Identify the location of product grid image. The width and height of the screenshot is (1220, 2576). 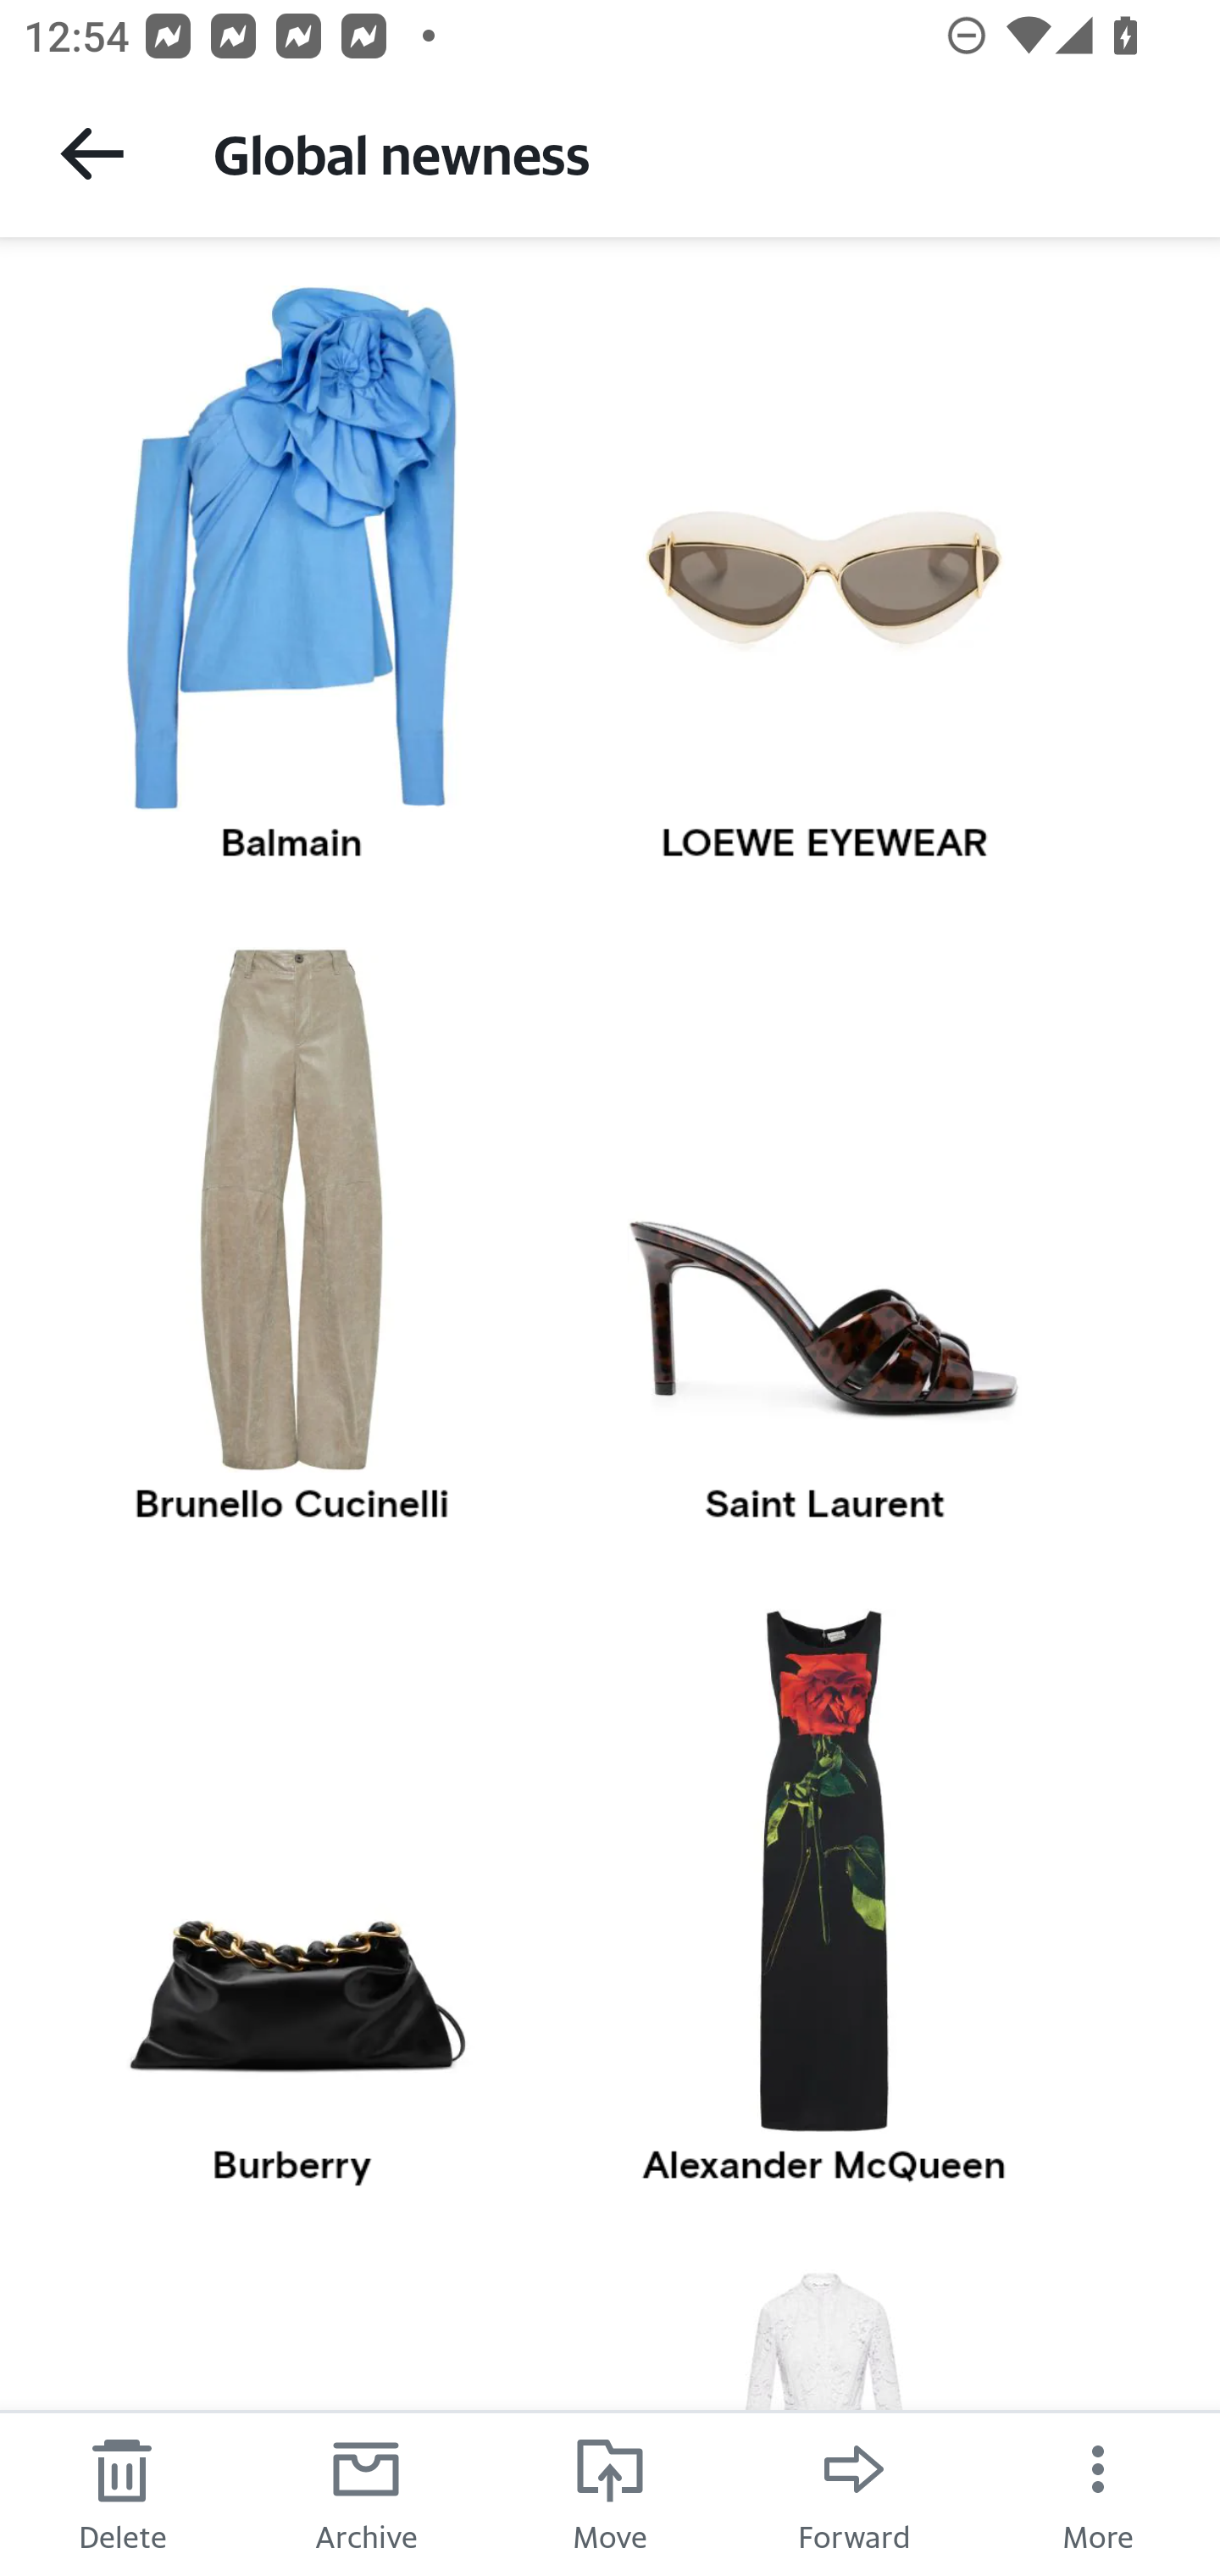
(825, 547).